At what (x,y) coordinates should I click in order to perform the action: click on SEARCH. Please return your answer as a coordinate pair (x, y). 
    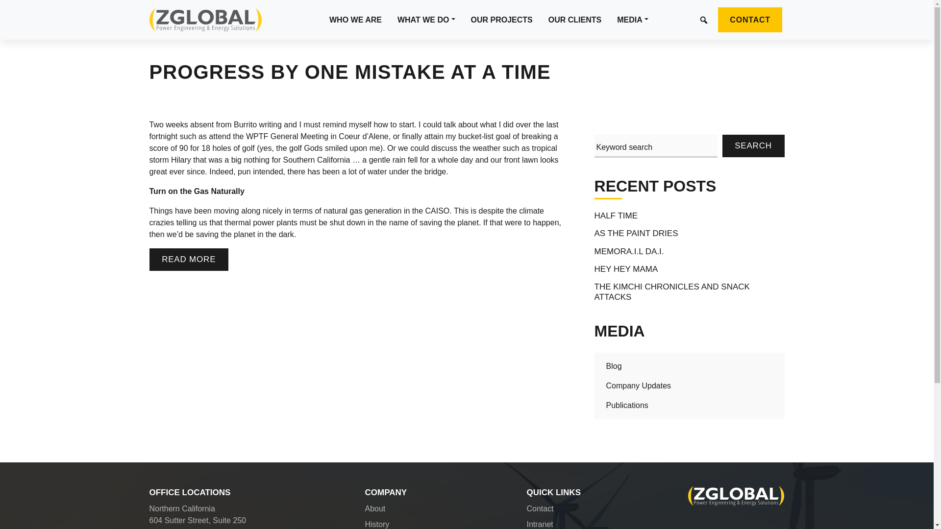
    Looking at the image, I should click on (754, 146).